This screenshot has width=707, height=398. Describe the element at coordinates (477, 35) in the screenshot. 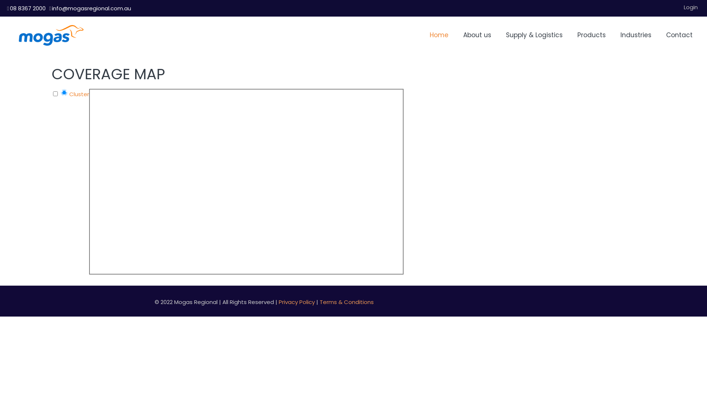

I see `About us` at that location.